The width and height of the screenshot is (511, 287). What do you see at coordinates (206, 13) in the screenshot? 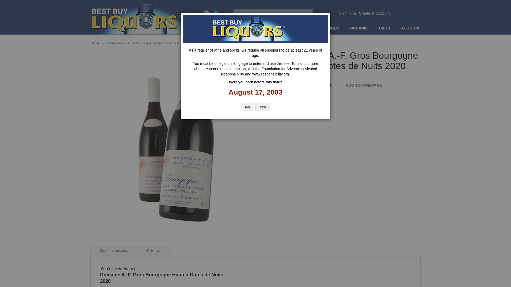
I see `Best Buy Liquors on Instagram` at bounding box center [206, 13].